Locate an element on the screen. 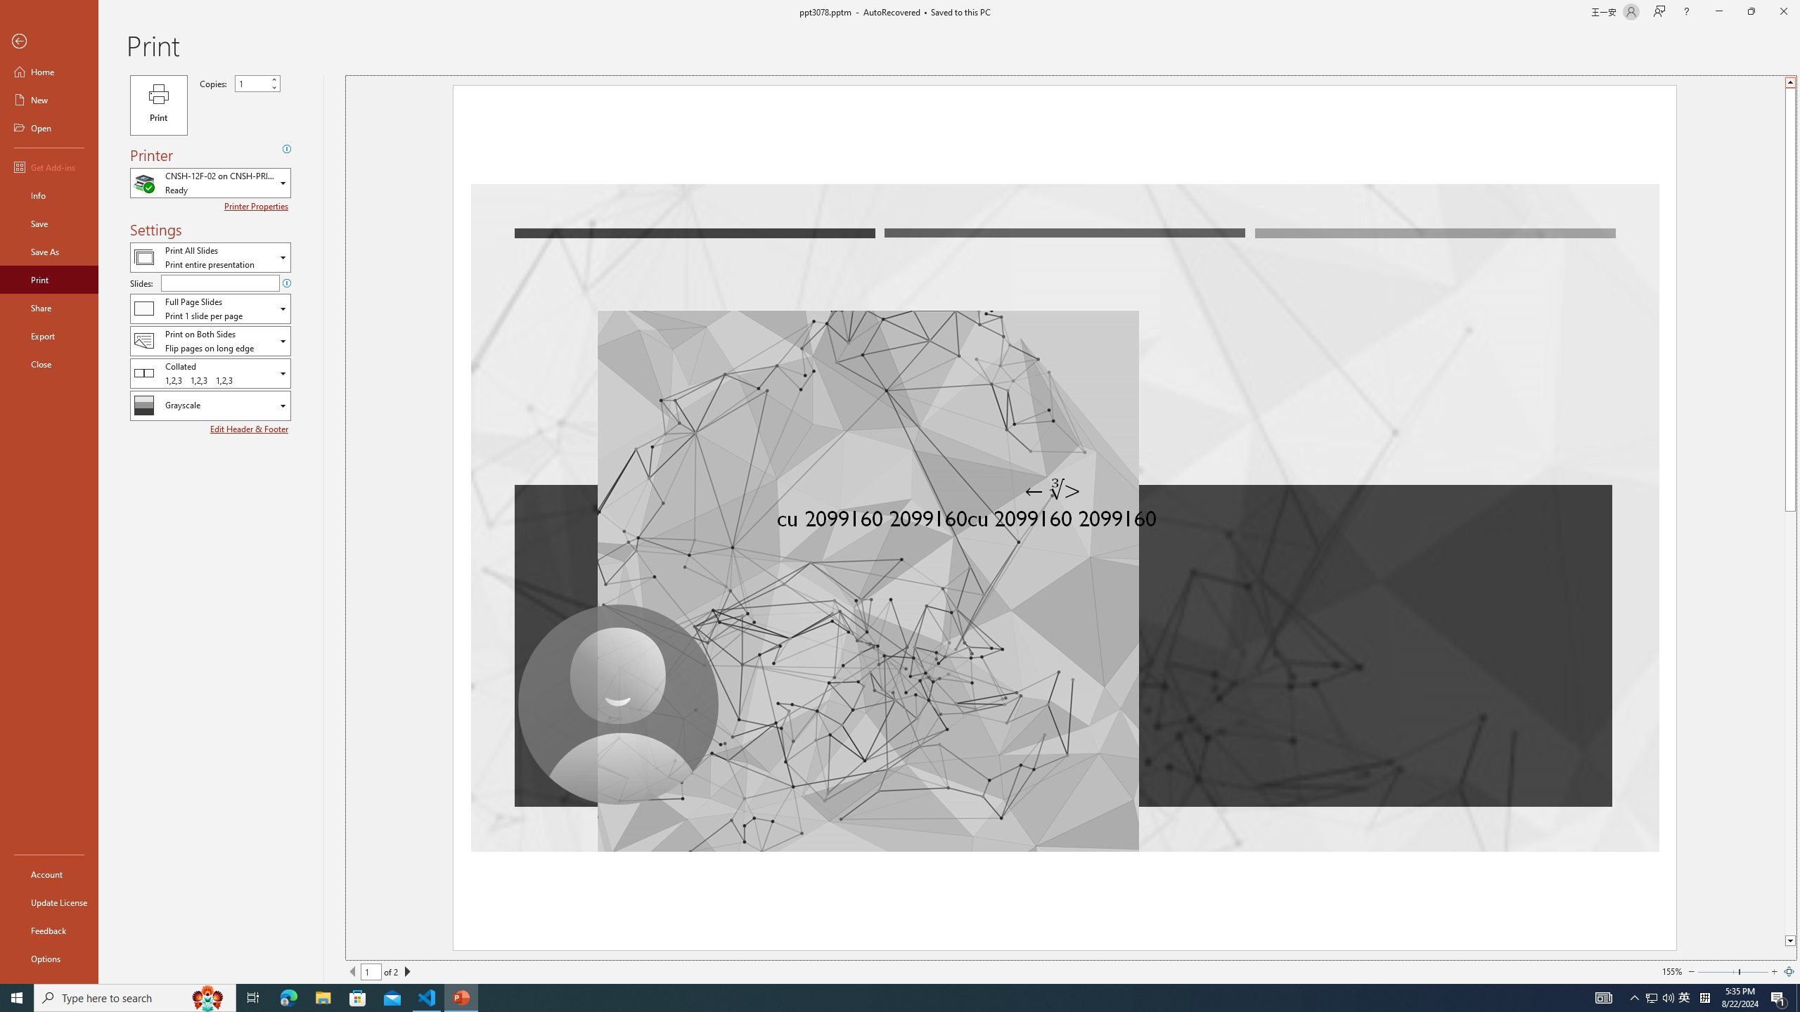 This screenshot has height=1012, width=1800. Edit Header & Footer is located at coordinates (250, 429).